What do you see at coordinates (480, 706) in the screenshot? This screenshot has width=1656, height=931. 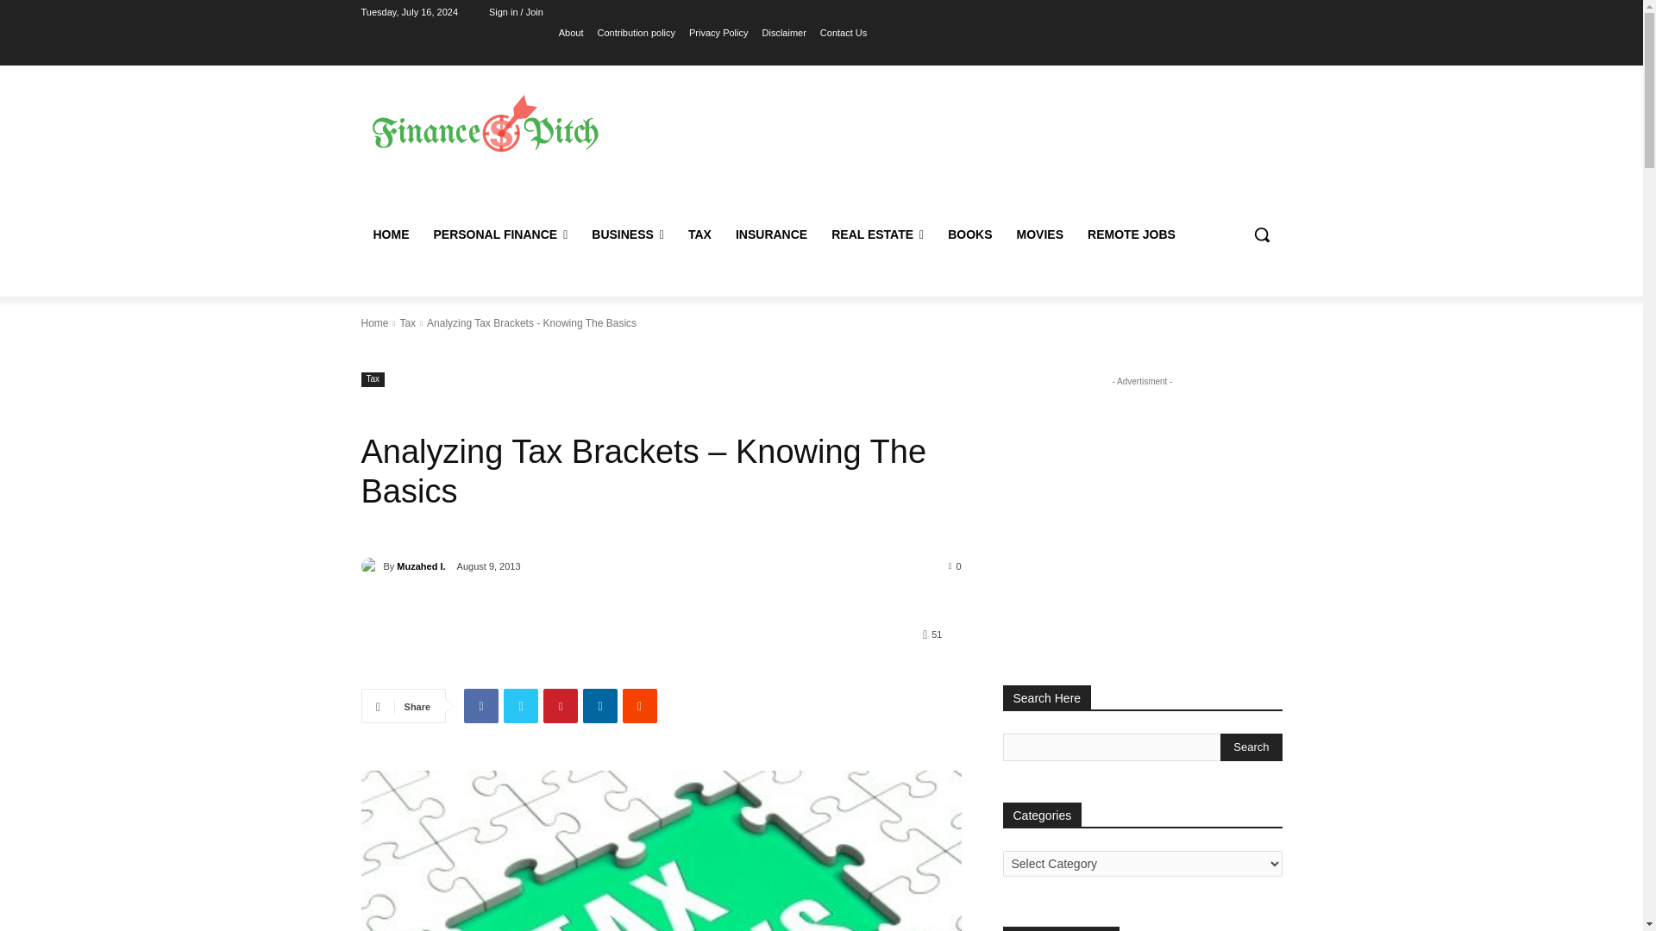 I see `Facebook` at bounding box center [480, 706].